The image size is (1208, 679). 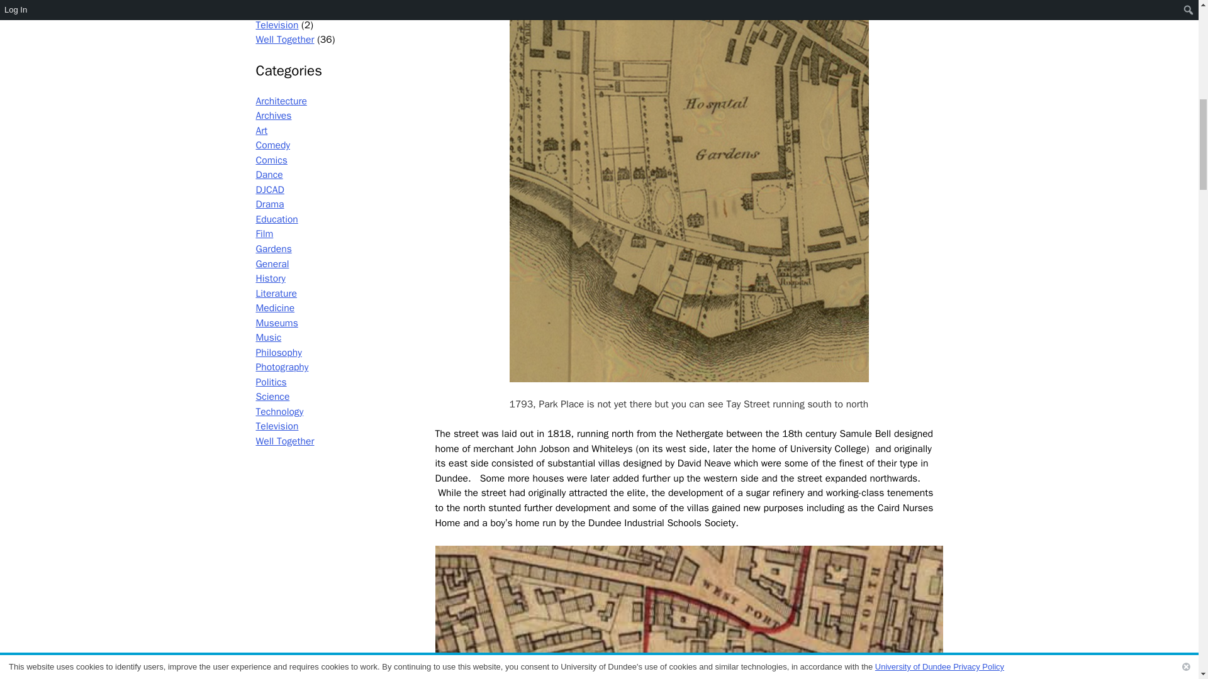 I want to click on DJCAD, so click(x=269, y=190).